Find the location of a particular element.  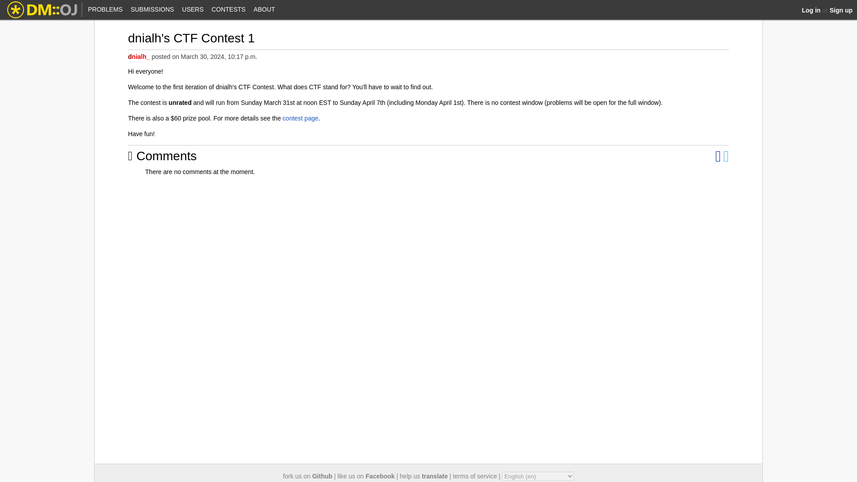

like us on Facebook is located at coordinates (366, 476).